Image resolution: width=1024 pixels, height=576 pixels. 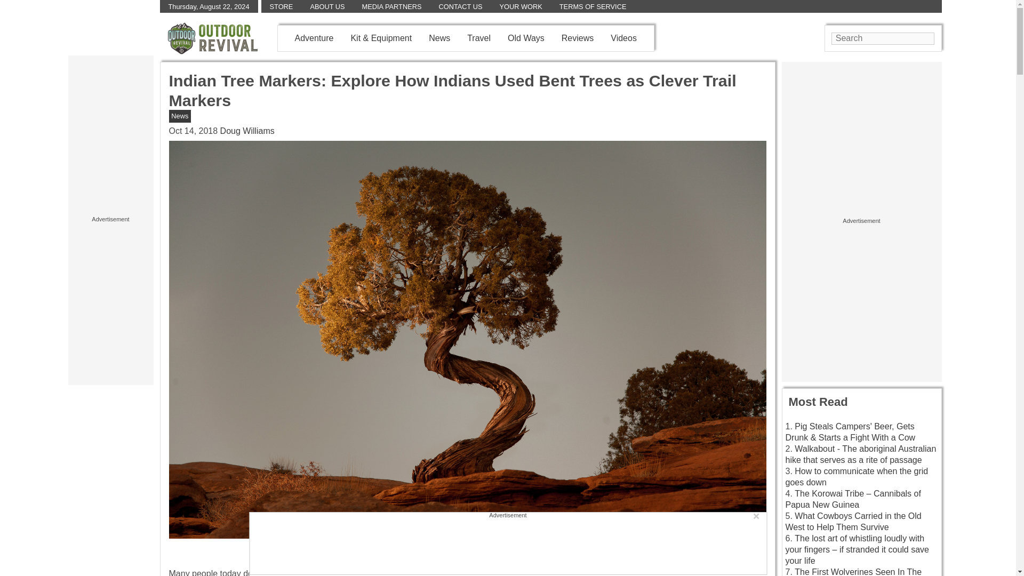 What do you see at coordinates (853, 522) in the screenshot?
I see `What Cowboys Carried in the Old West to Help Them Survive` at bounding box center [853, 522].